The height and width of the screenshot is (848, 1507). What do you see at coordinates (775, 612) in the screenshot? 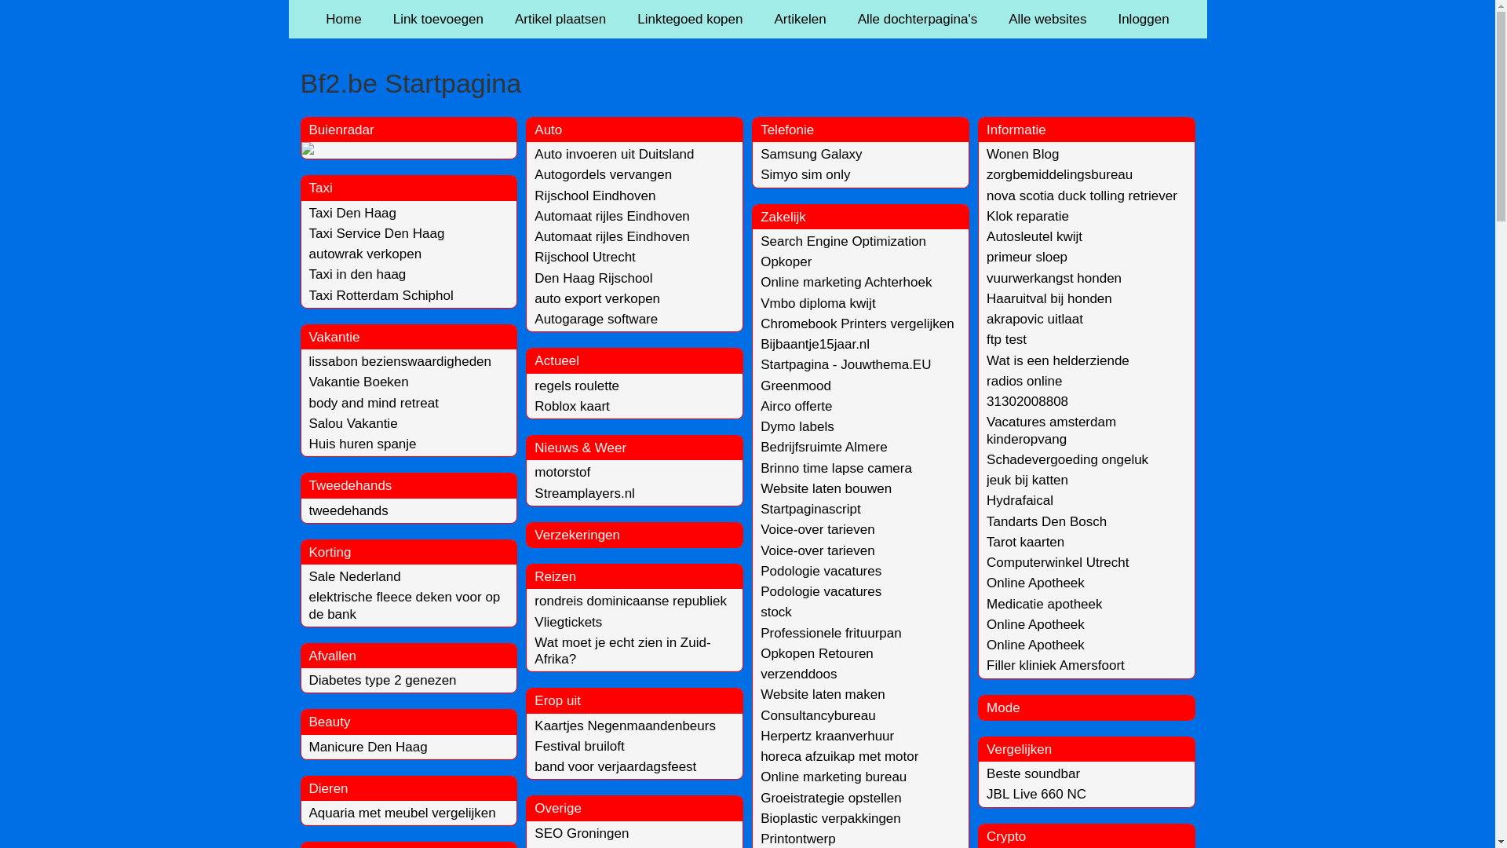
I see `stock` at bounding box center [775, 612].